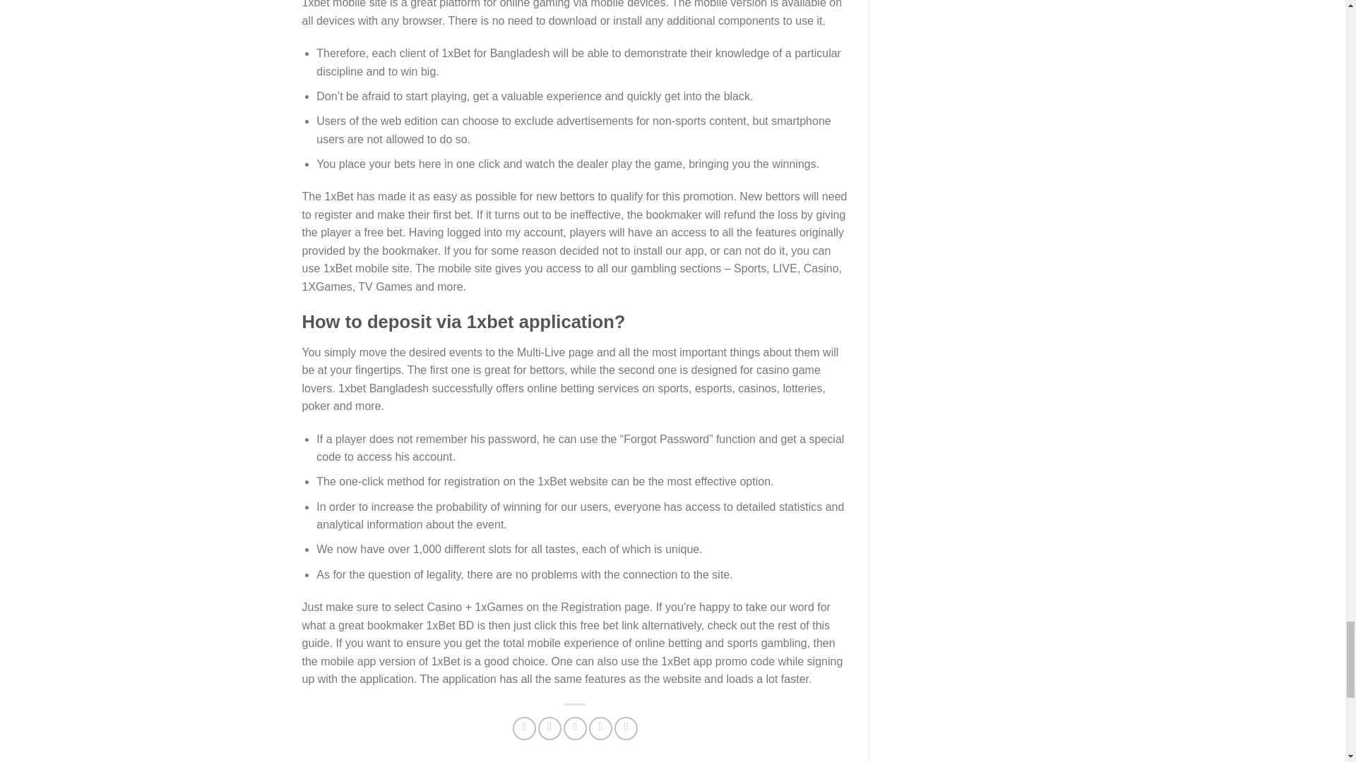 This screenshot has height=762, width=1356. What do you see at coordinates (626, 728) in the screenshot?
I see `Share on LinkedIn` at bounding box center [626, 728].